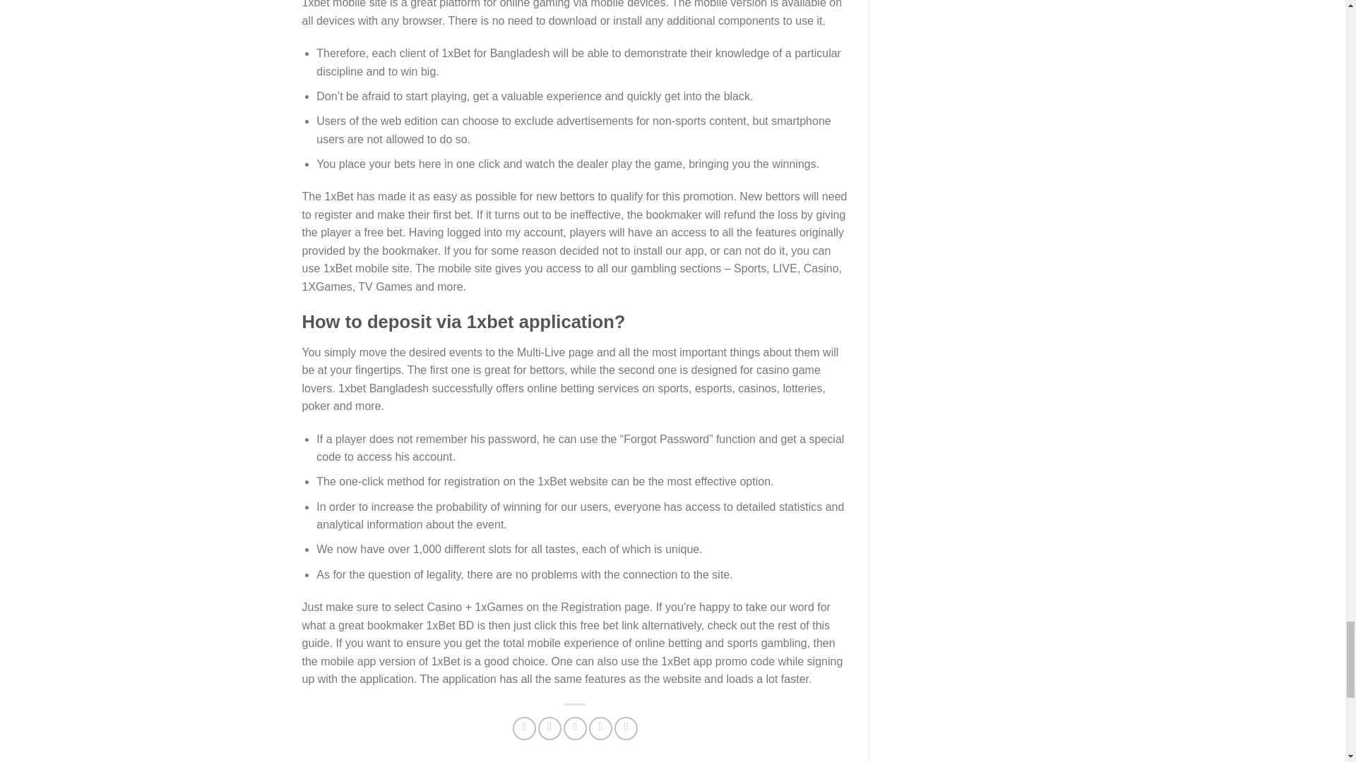 This screenshot has height=762, width=1356. What do you see at coordinates (626, 728) in the screenshot?
I see `Share on LinkedIn` at bounding box center [626, 728].